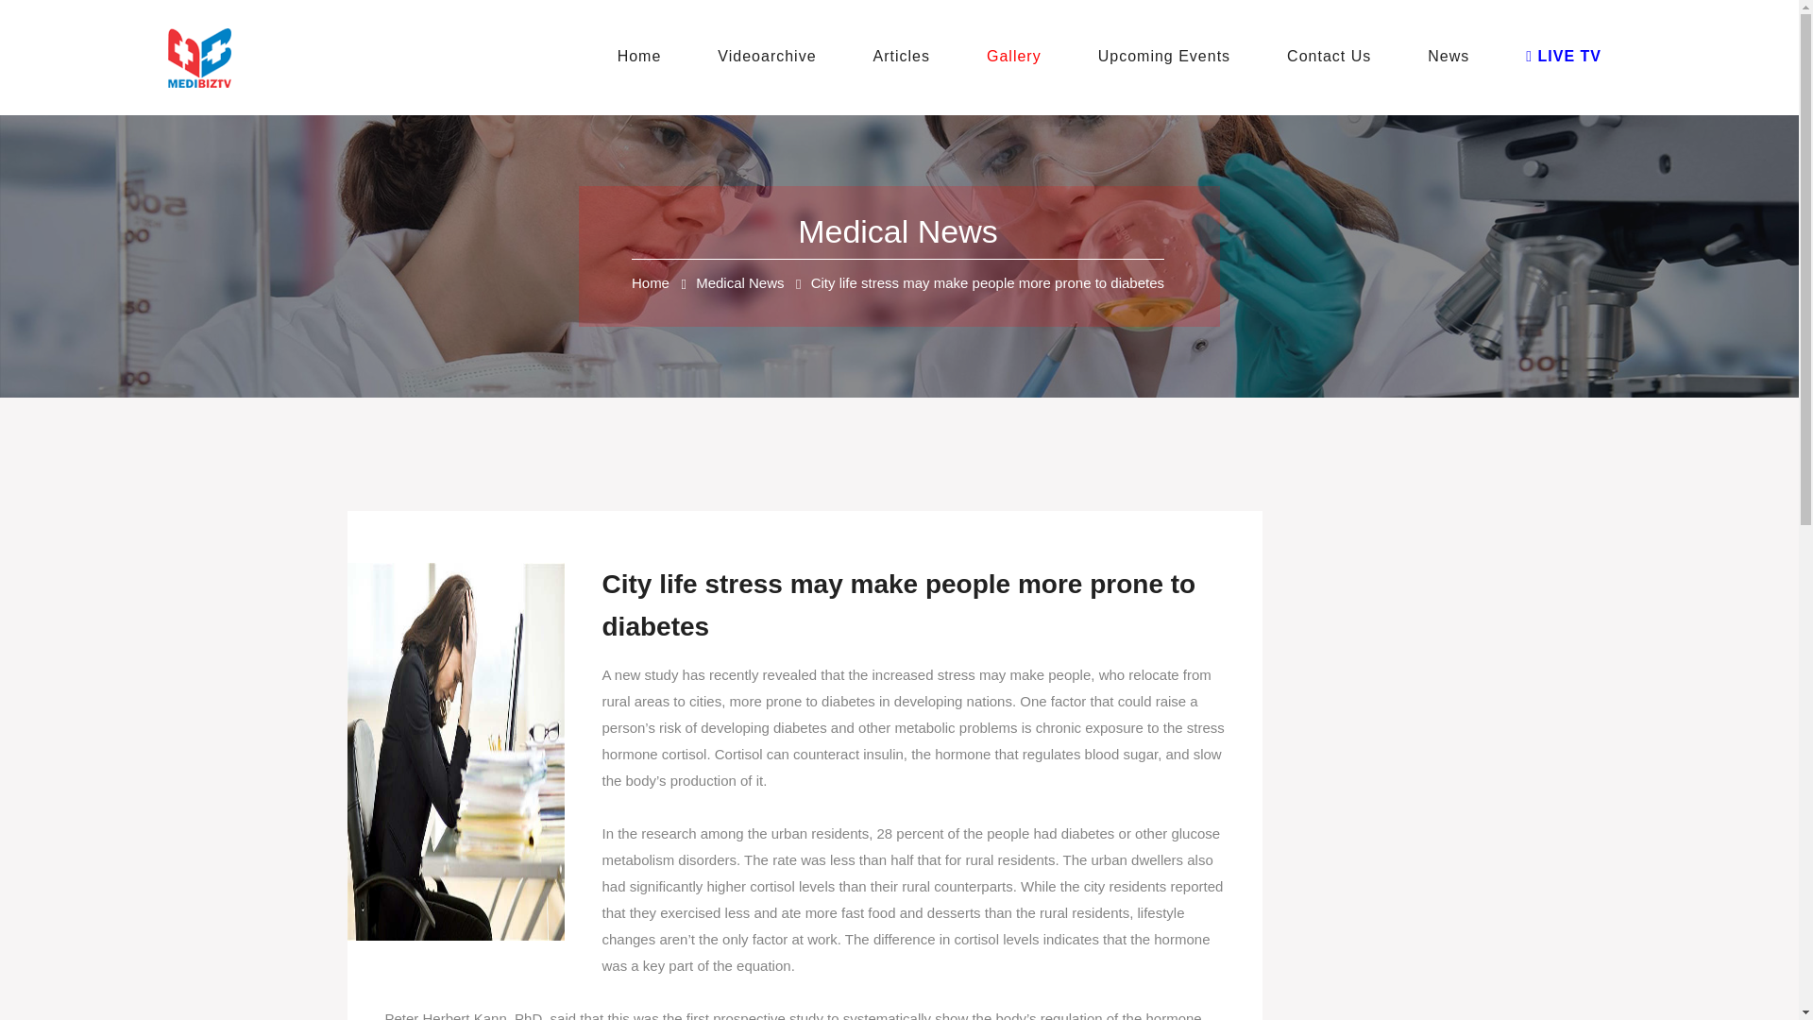  I want to click on Upcoming Events, so click(1173, 57).